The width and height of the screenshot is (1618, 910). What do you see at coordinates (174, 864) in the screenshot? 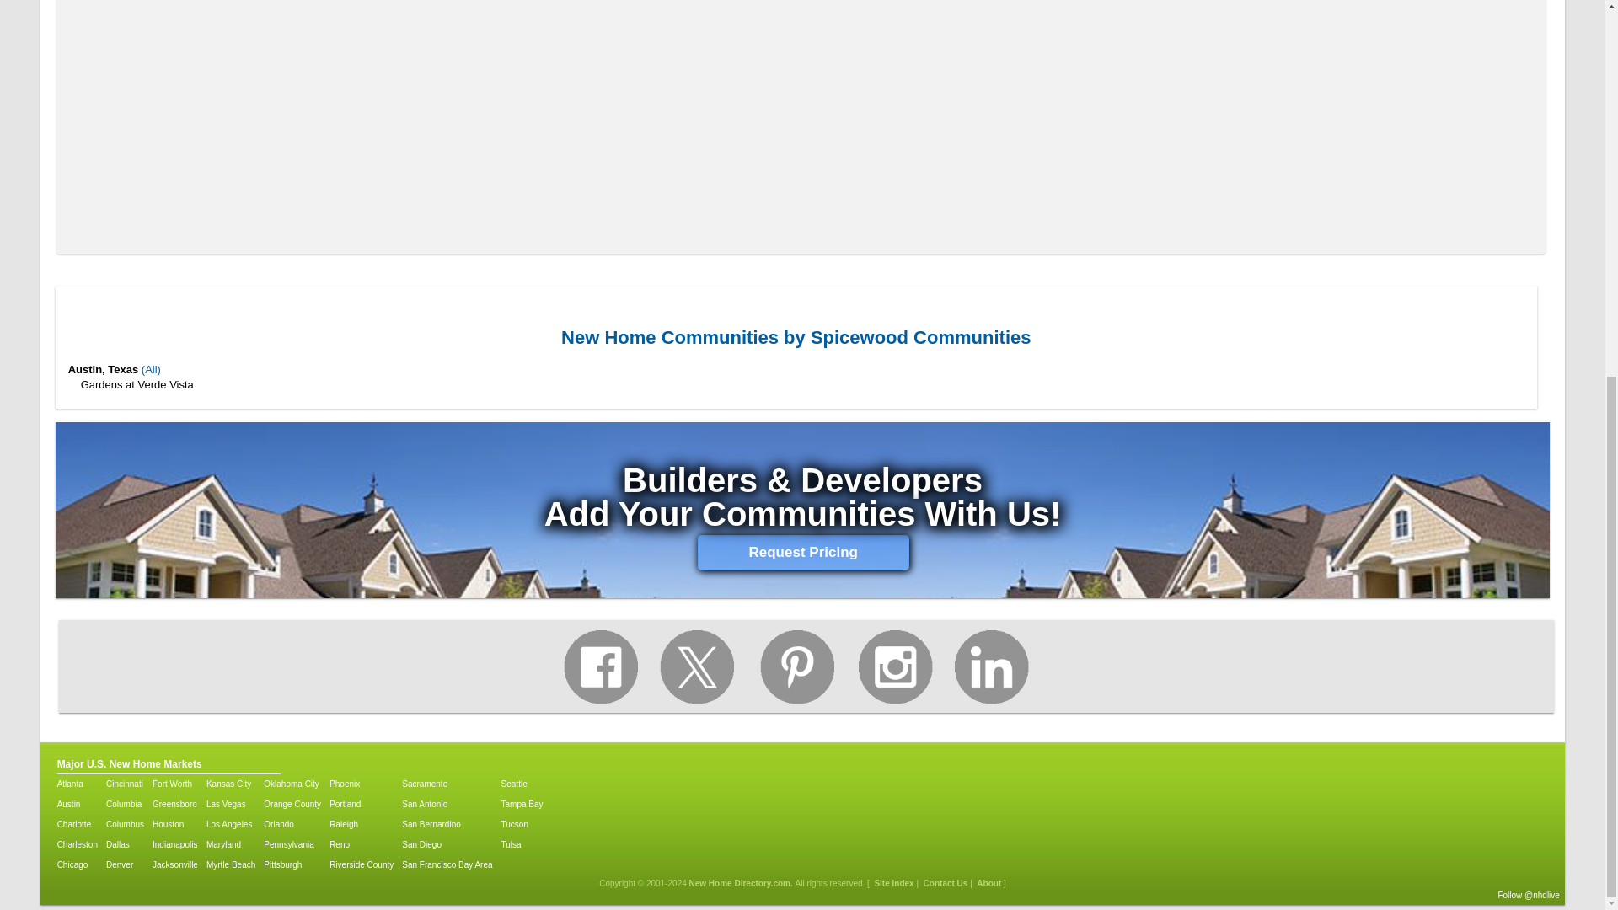
I see `Jacksonville` at bounding box center [174, 864].